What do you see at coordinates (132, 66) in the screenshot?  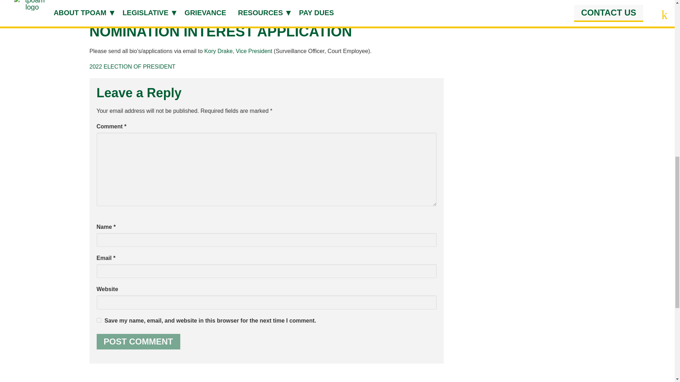 I see `2022 ELECTION OF PRESIDENT` at bounding box center [132, 66].